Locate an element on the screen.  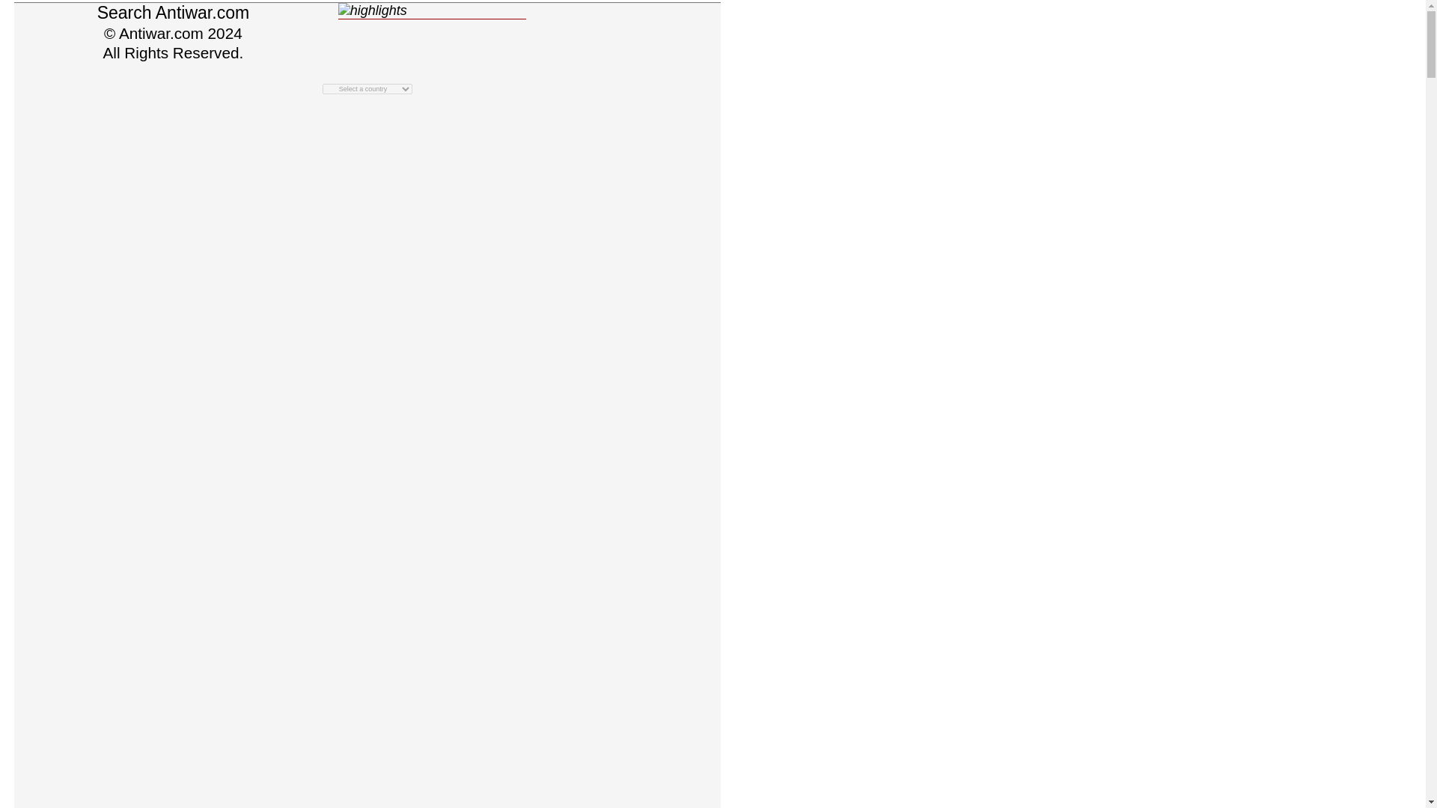
Reprint Policy is located at coordinates (367, 262).